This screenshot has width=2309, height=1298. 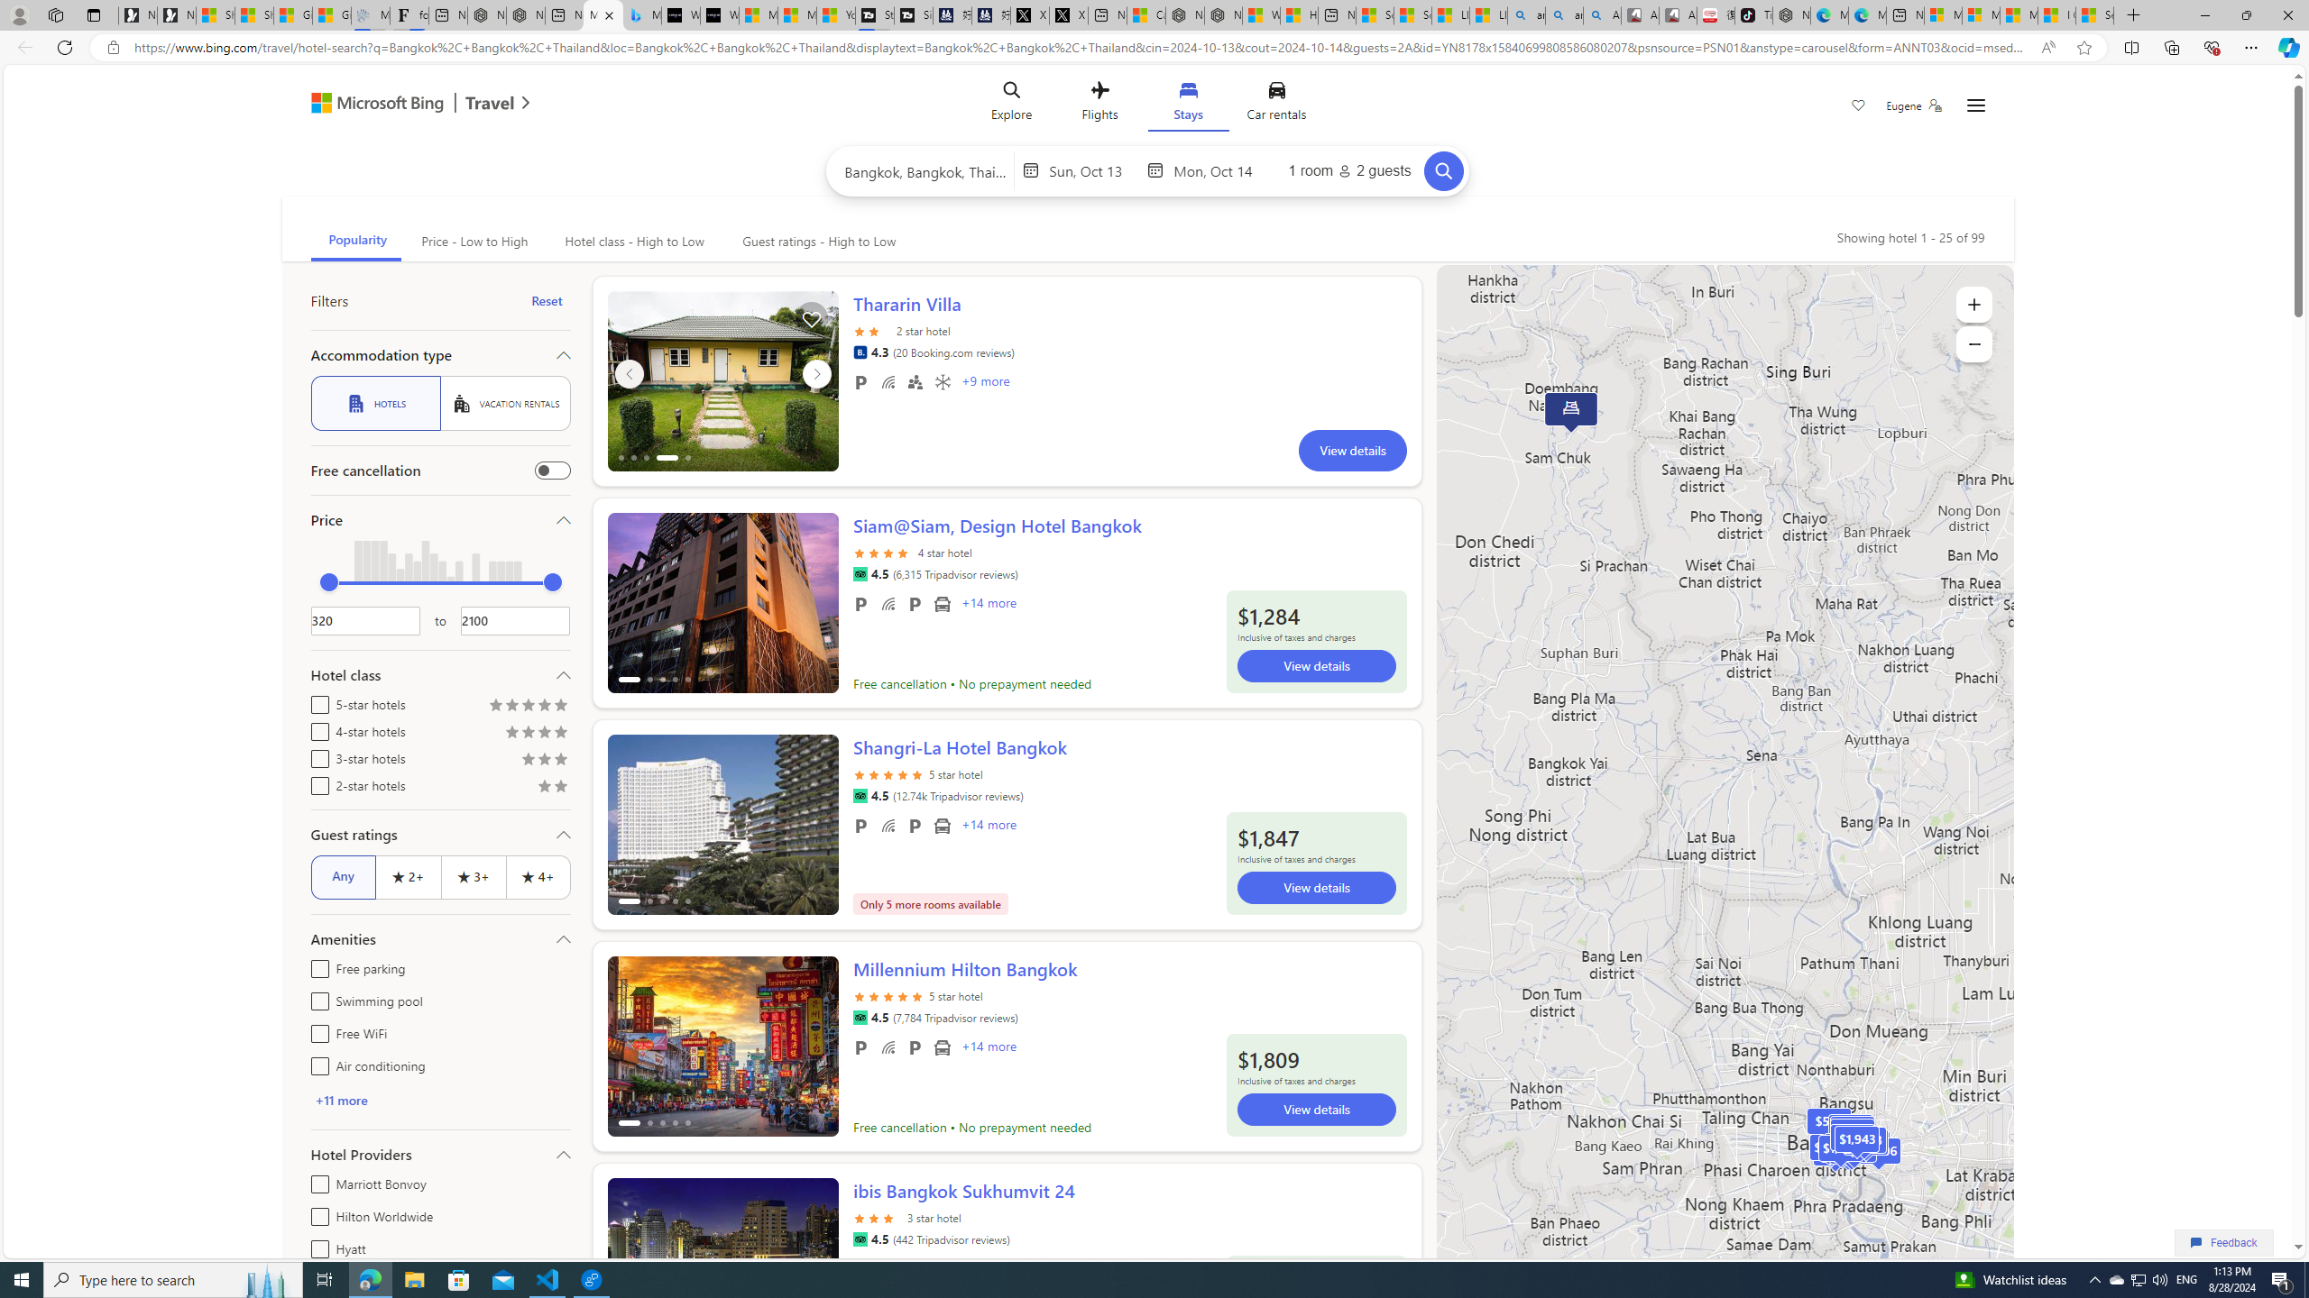 I want to click on View details, so click(x=1317, y=1109).